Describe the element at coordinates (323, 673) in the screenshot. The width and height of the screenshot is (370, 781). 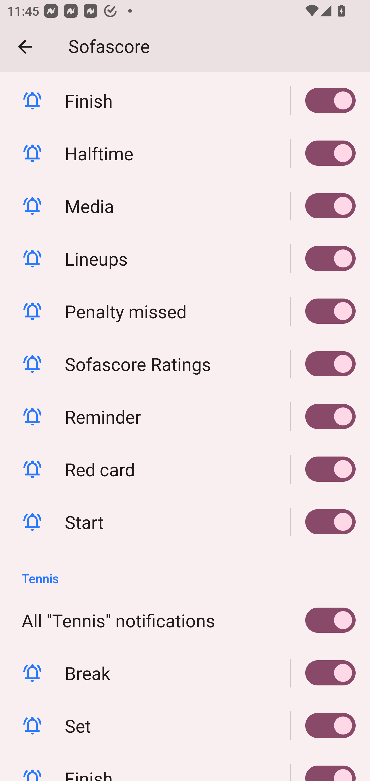
I see `Break` at that location.